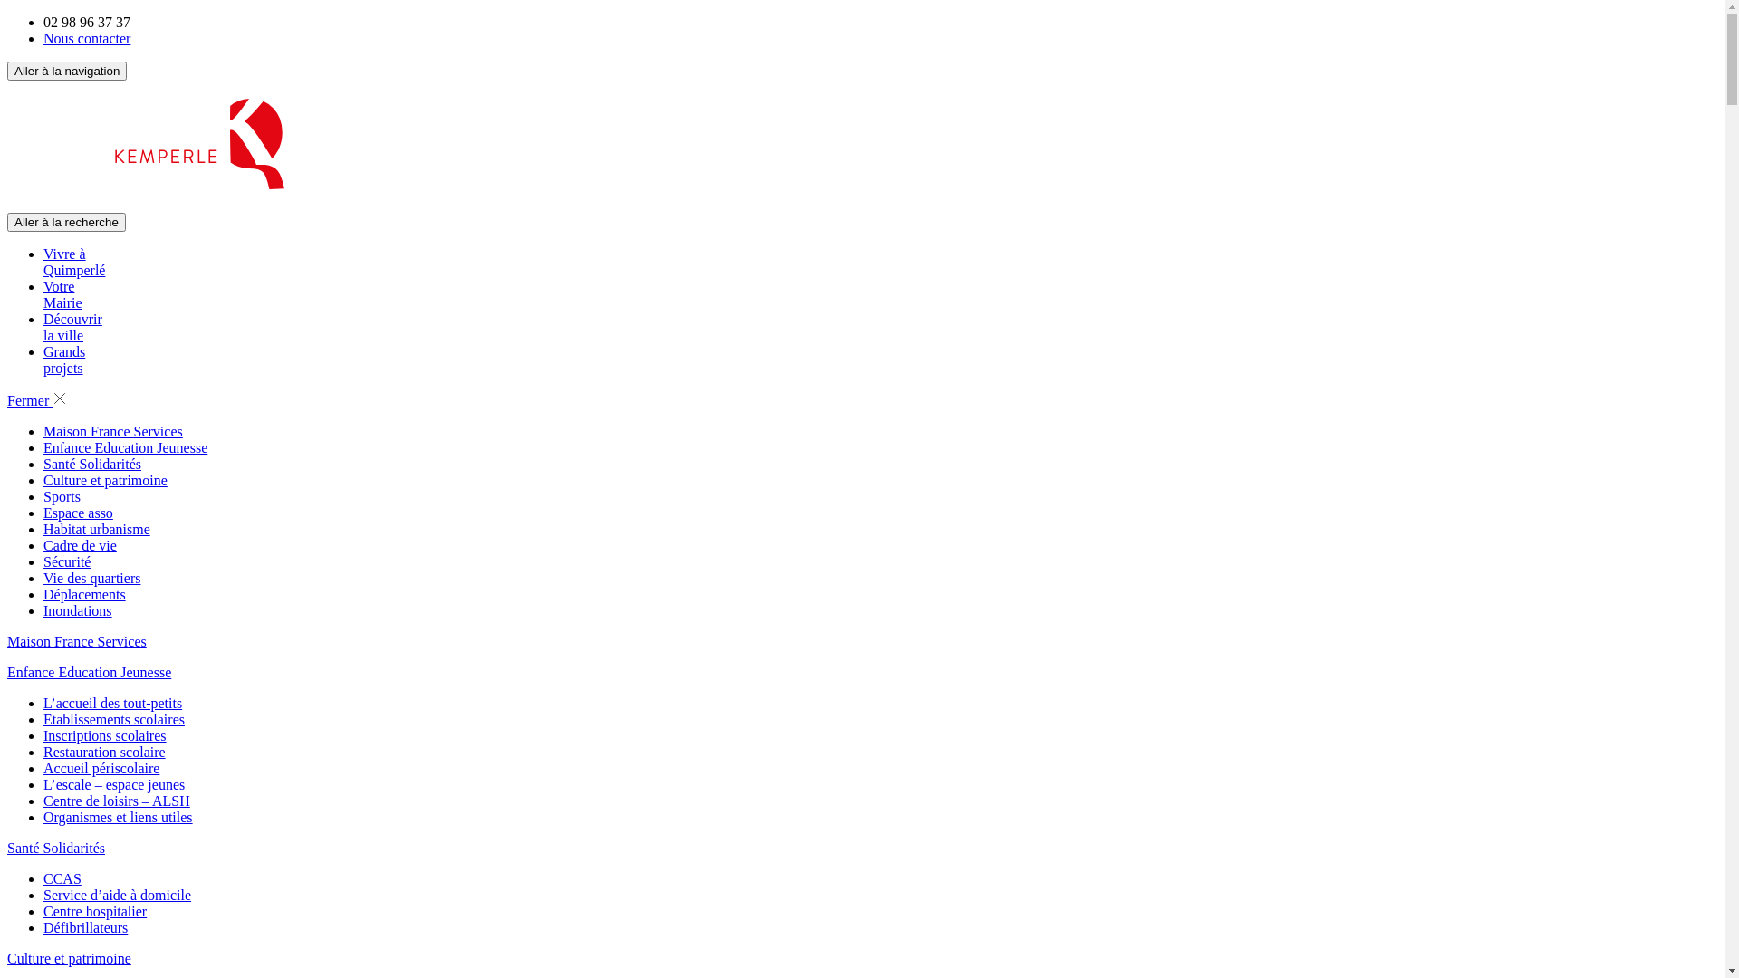 This screenshot has width=1739, height=978. I want to click on Etablissements scolaires, so click(114, 719).